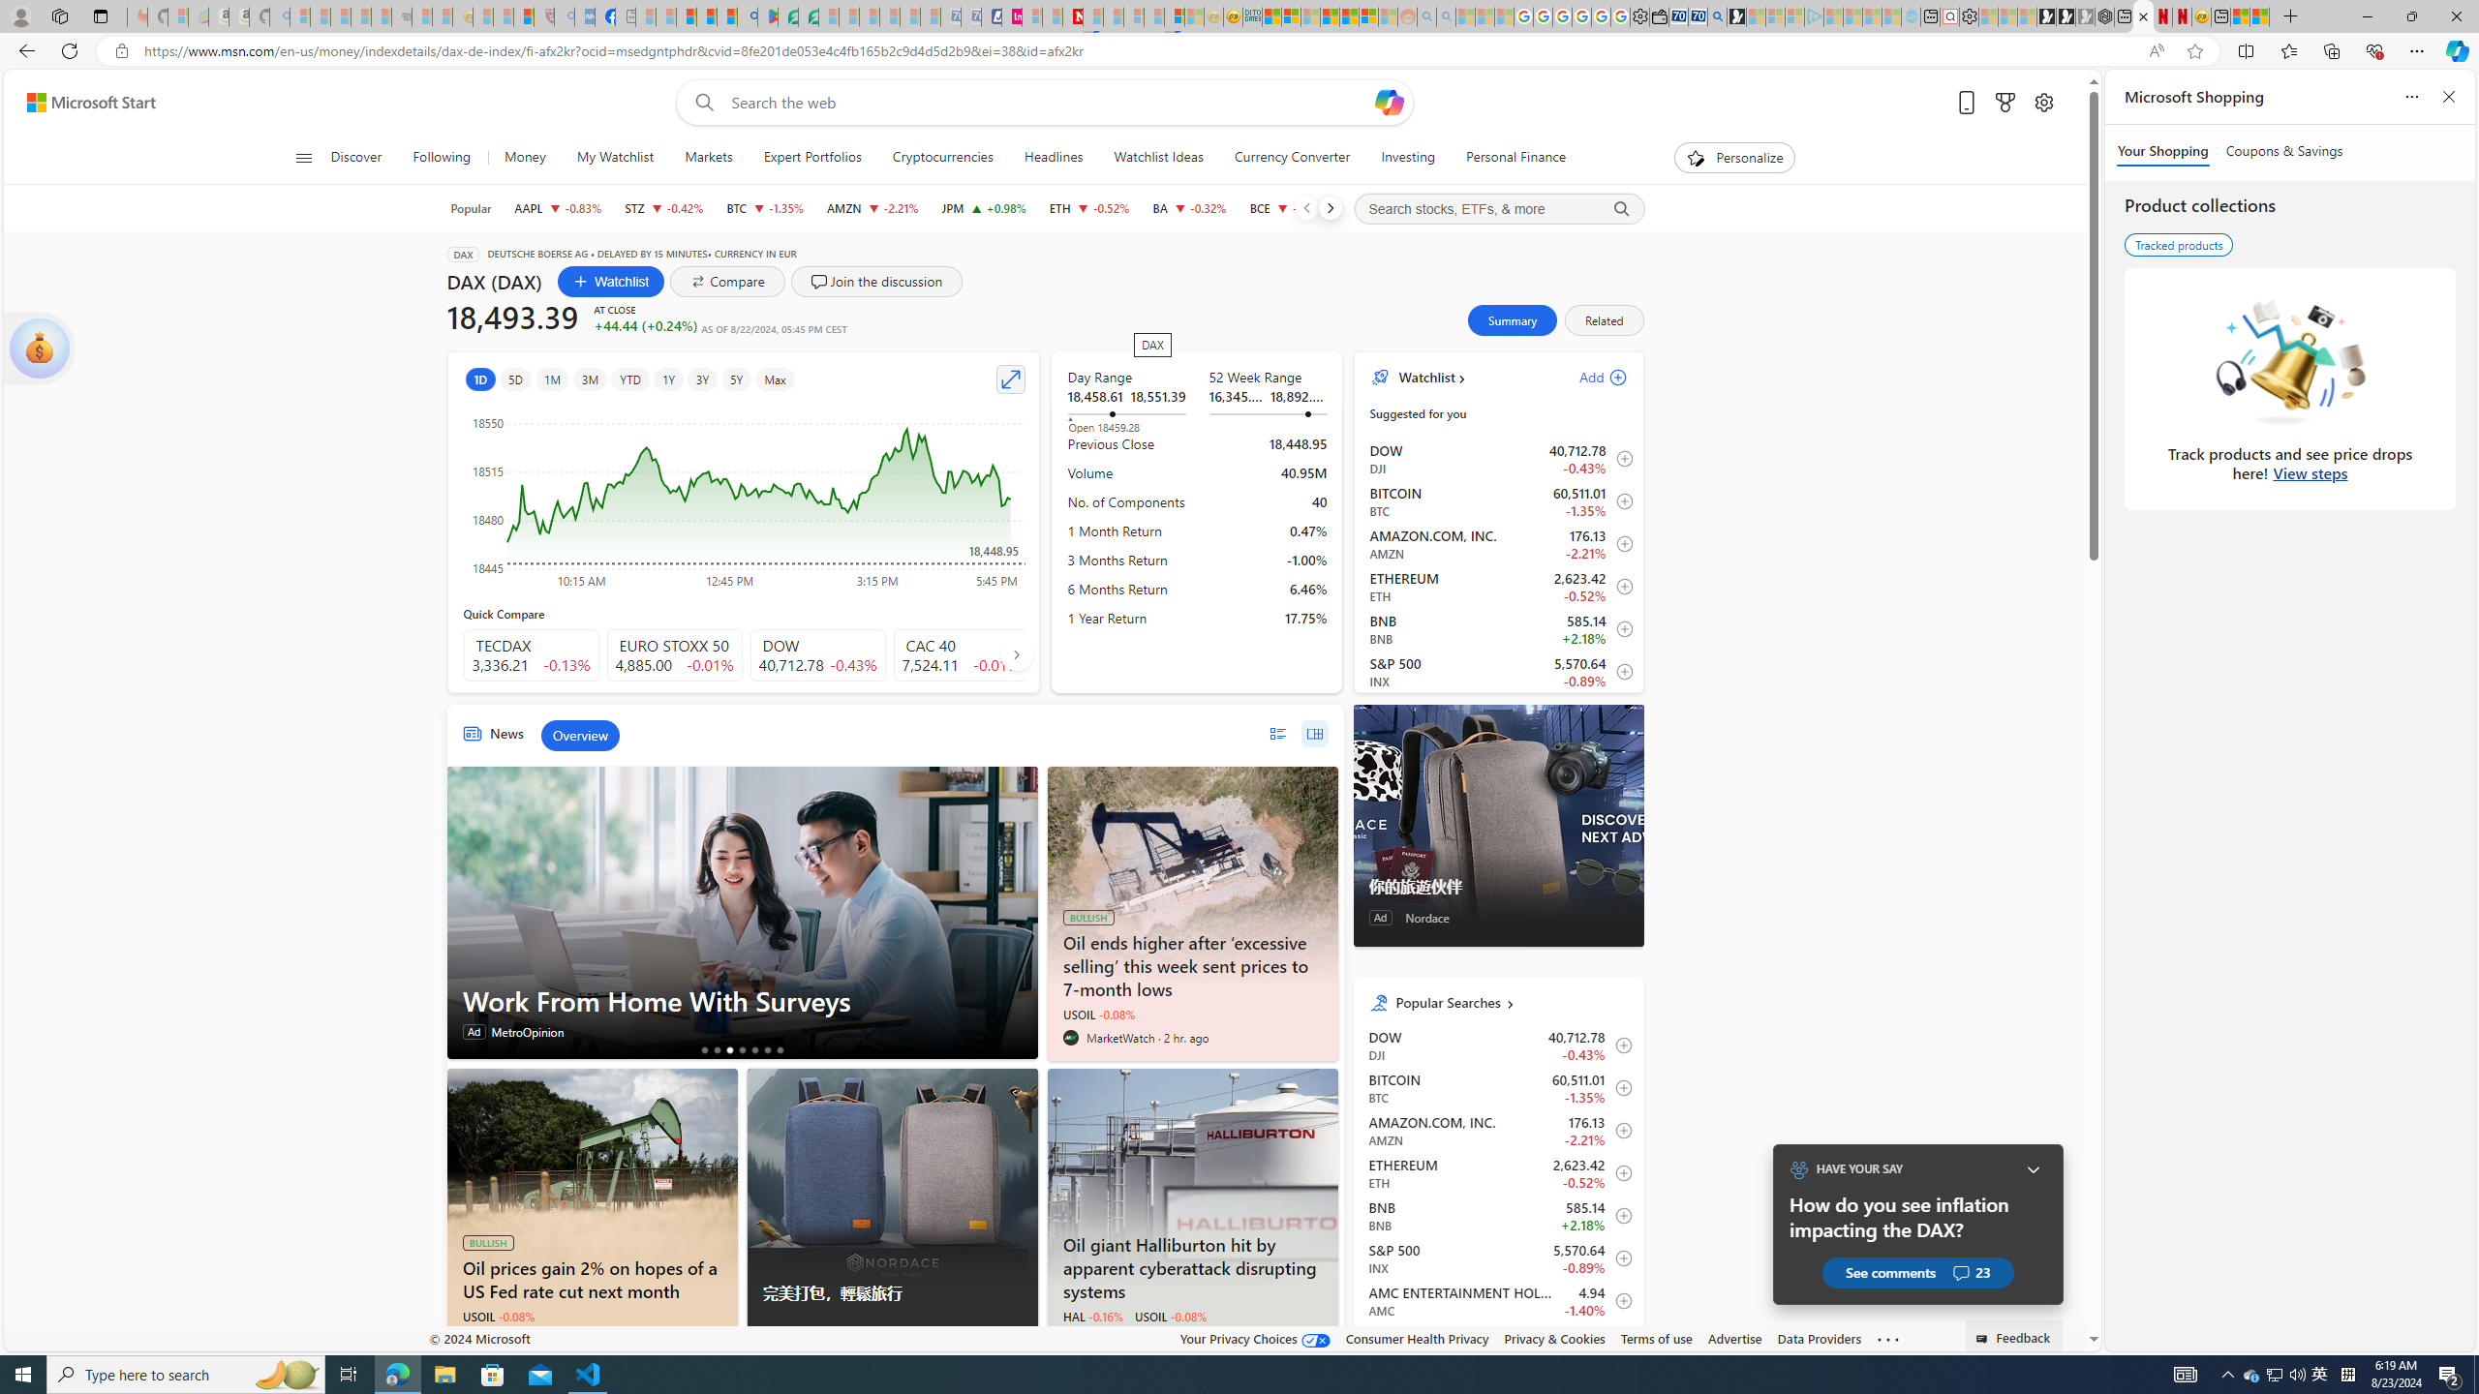  What do you see at coordinates (480, 379) in the screenshot?
I see `1D` at bounding box center [480, 379].